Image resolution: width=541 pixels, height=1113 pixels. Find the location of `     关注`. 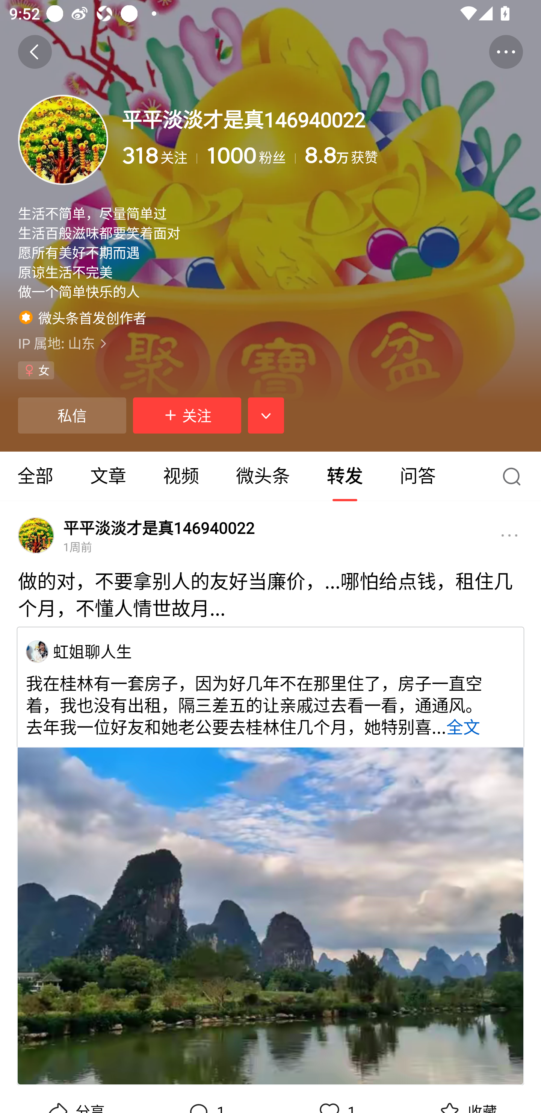

     关注 is located at coordinates (187, 415).